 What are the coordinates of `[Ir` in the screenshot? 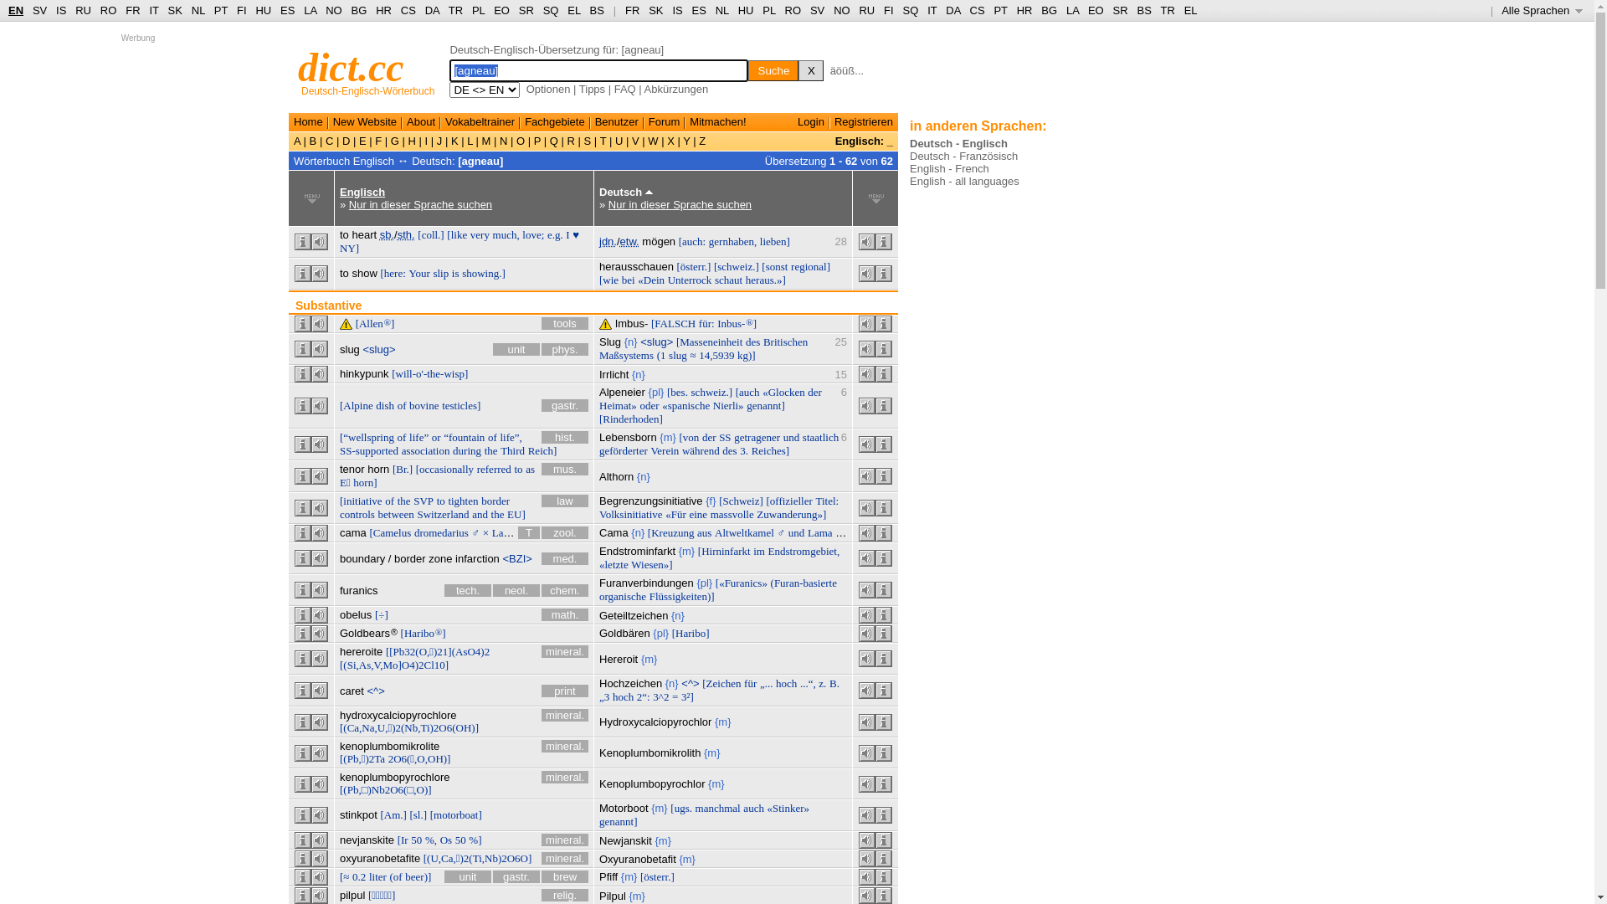 It's located at (403, 840).